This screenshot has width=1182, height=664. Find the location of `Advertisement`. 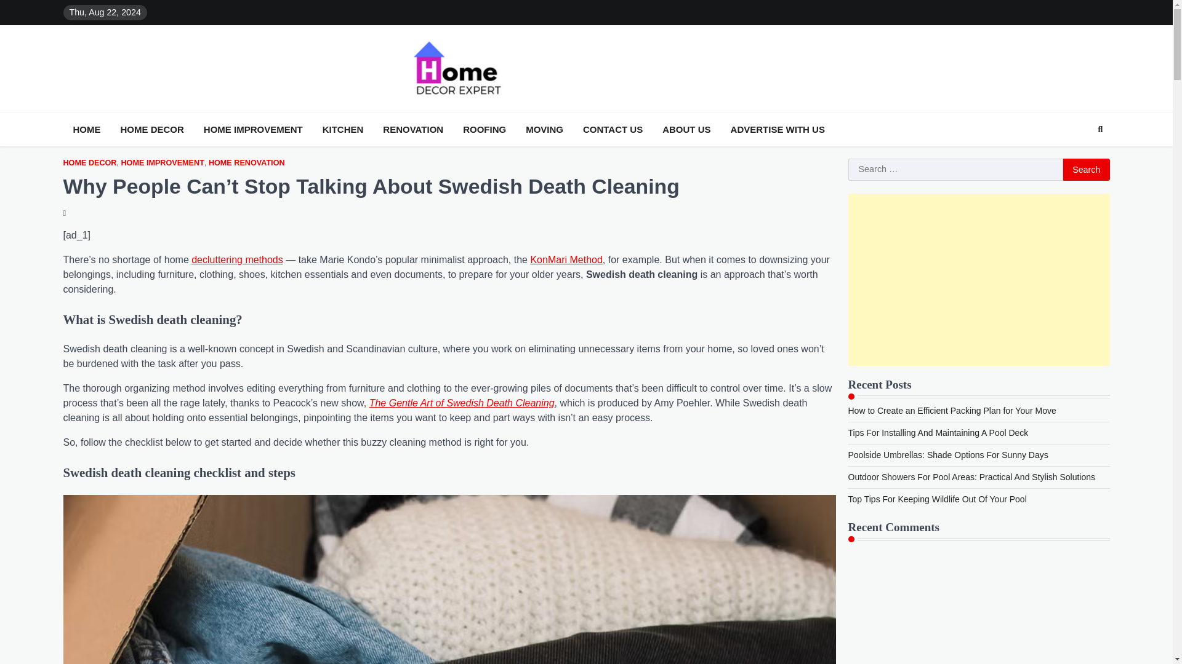

Advertisement is located at coordinates (979, 280).